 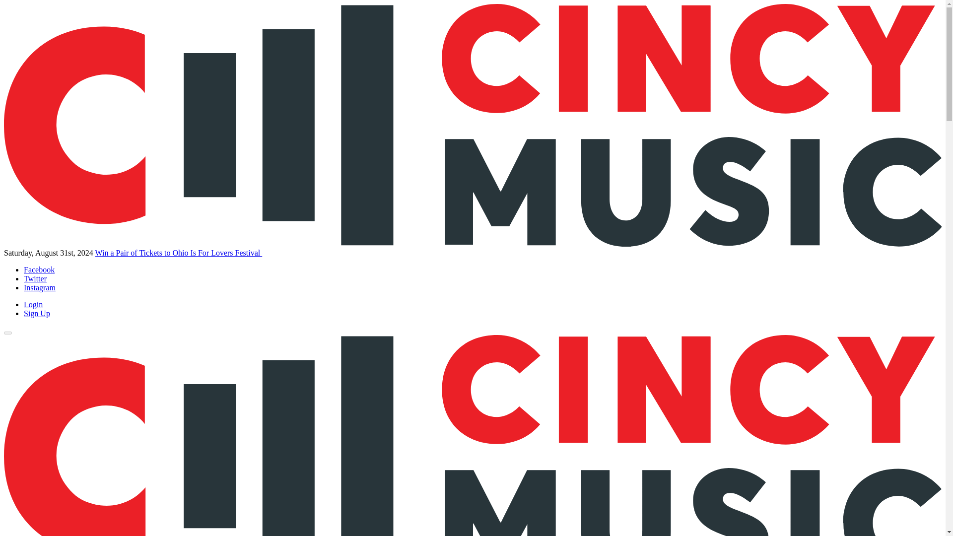 What do you see at coordinates (33, 304) in the screenshot?
I see `Login` at bounding box center [33, 304].